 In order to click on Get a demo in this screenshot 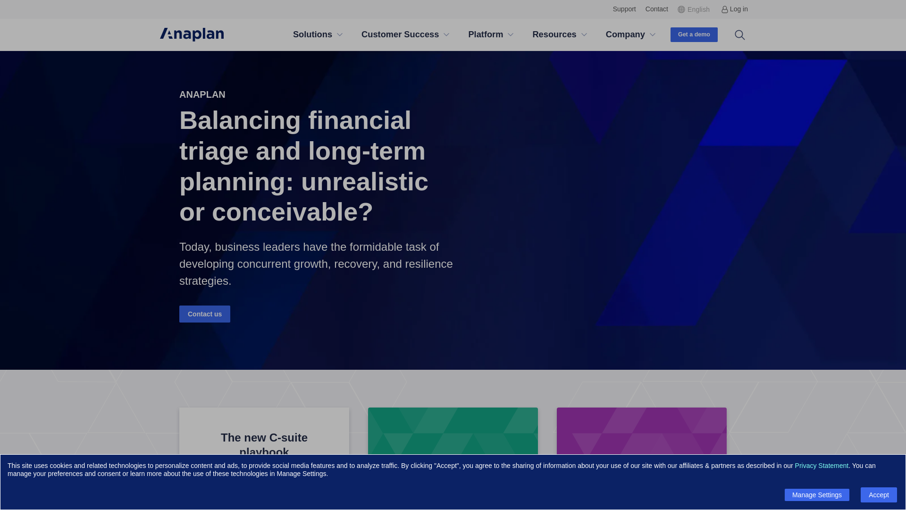, I will do `click(694, 34)`.